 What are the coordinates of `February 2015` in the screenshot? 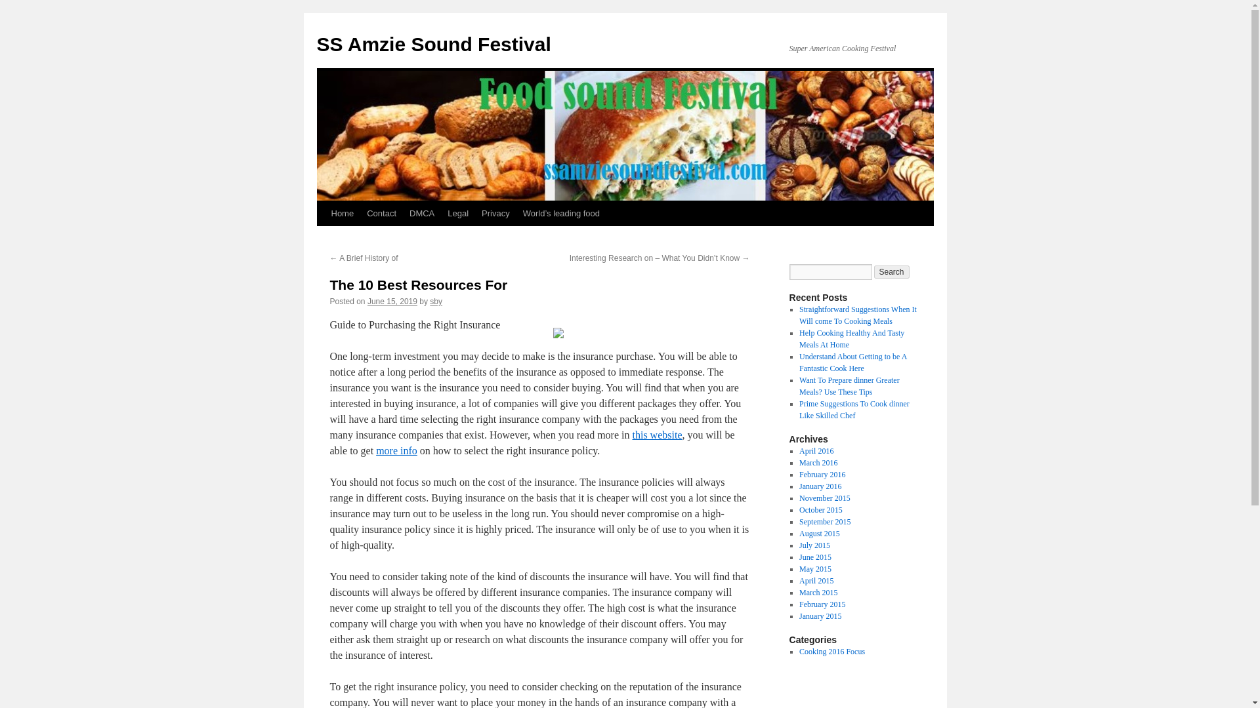 It's located at (822, 604).